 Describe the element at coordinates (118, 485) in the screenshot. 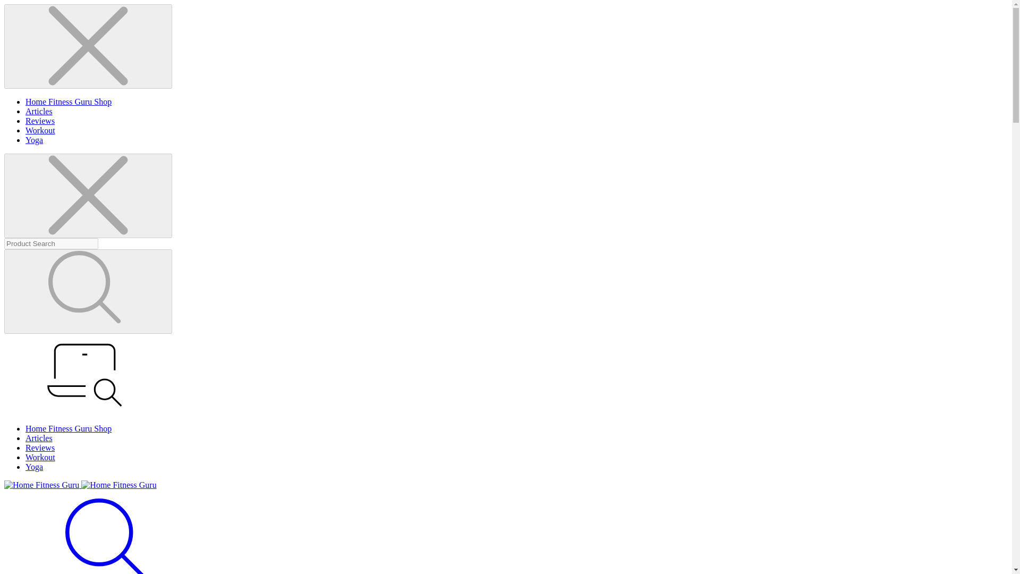

I see `Home Fitness Guru` at that location.